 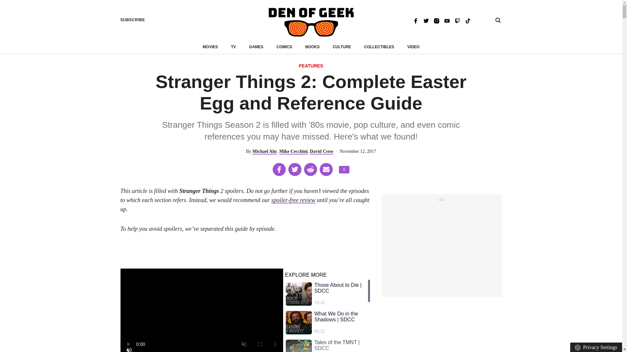 I want to click on CULTURE, so click(x=342, y=47).